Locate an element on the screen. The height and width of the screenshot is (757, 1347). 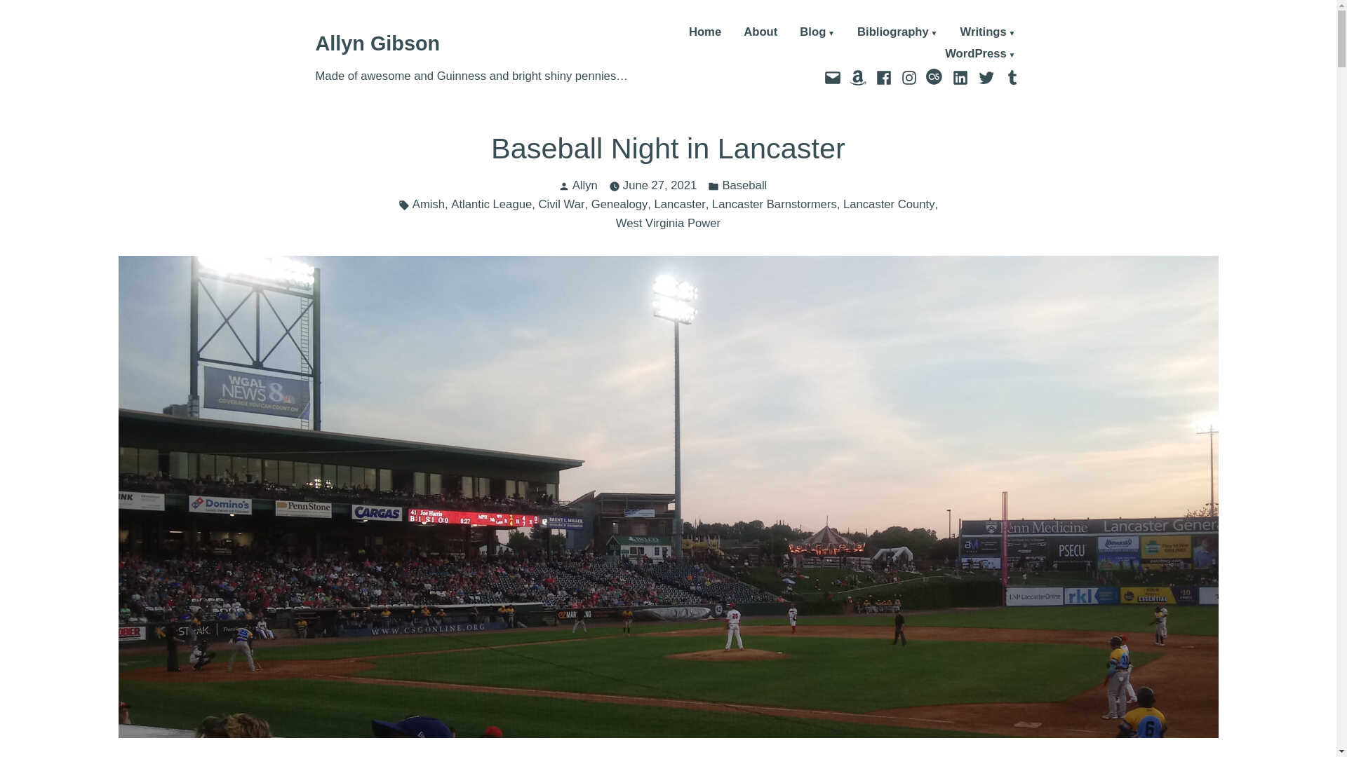
Blog is located at coordinates (817, 33).